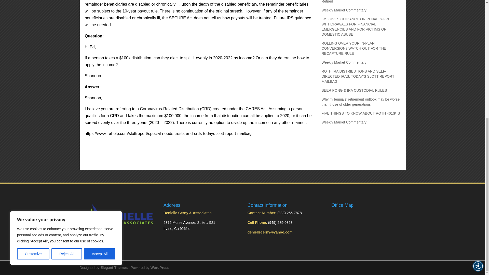 The width and height of the screenshot is (489, 275). What do you see at coordinates (114, 268) in the screenshot?
I see `Premium WordPress Themes` at bounding box center [114, 268].